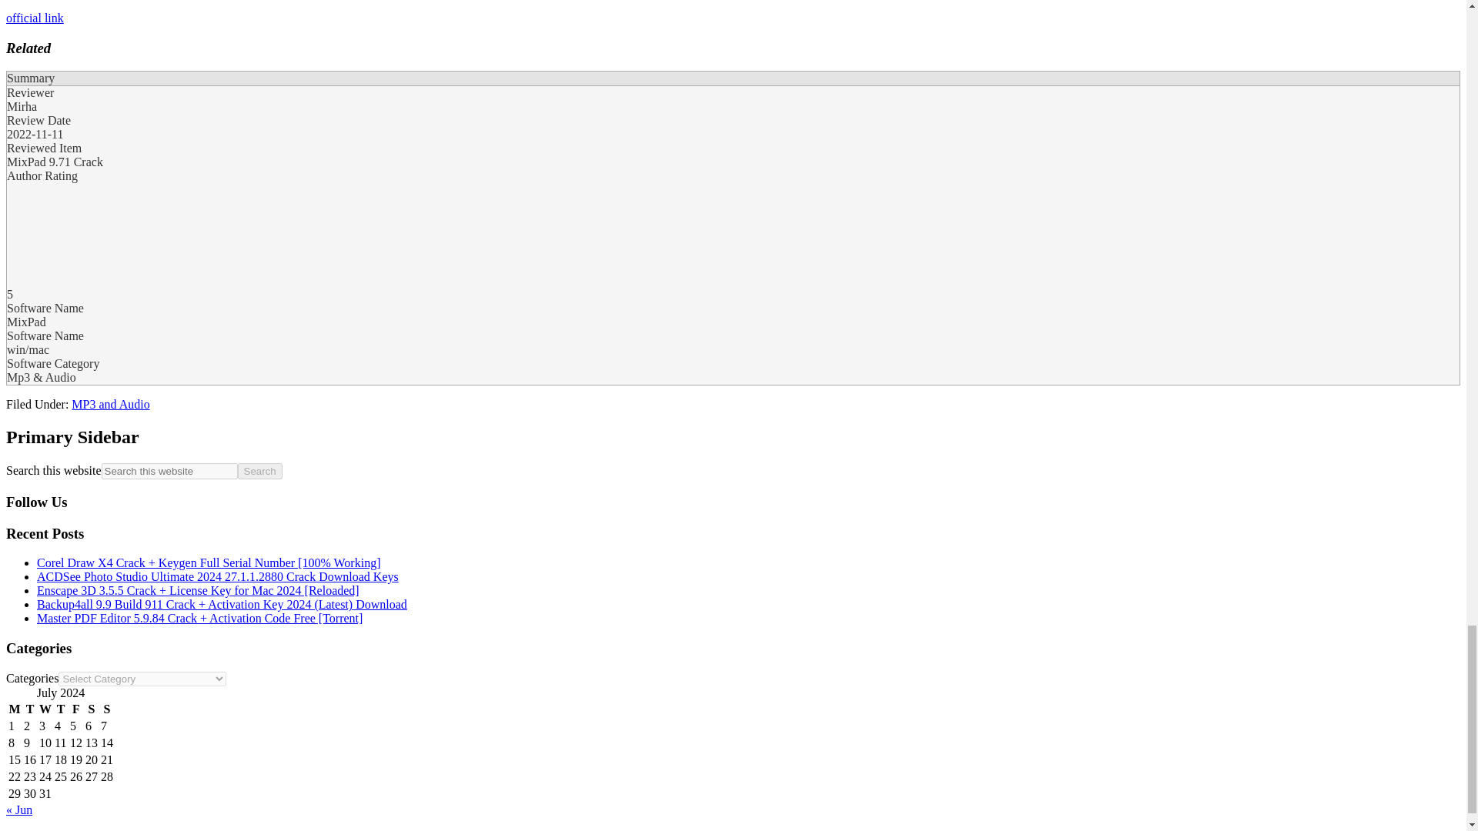 The height and width of the screenshot is (831, 1478). Describe the element at coordinates (109, 404) in the screenshot. I see `MP3 and Audio` at that location.